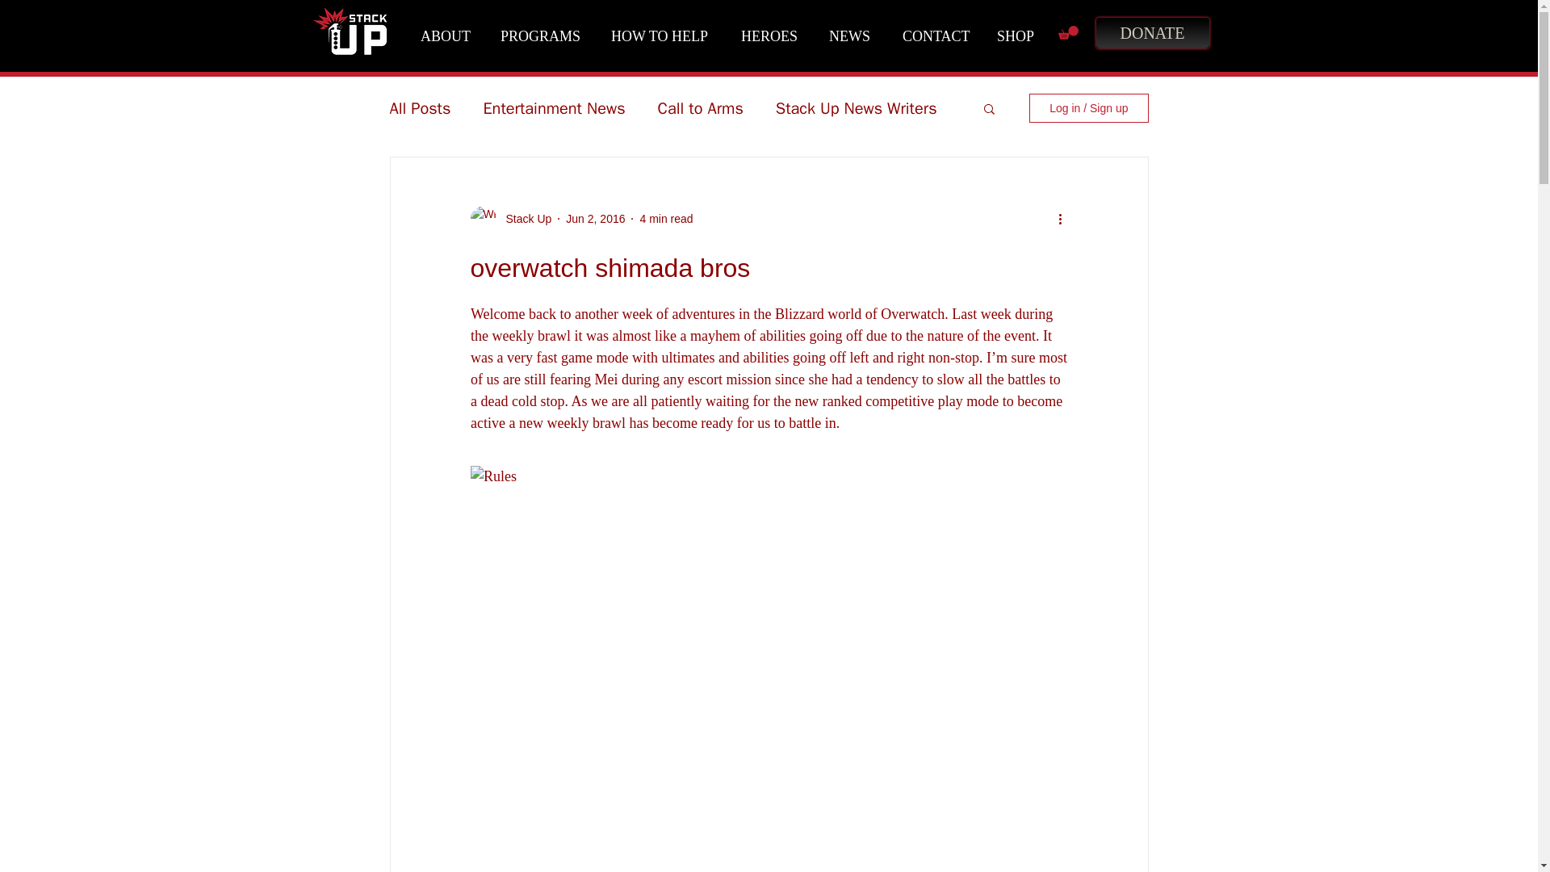 This screenshot has width=1550, height=872. What do you see at coordinates (664, 36) in the screenshot?
I see `HOW TO HELP` at bounding box center [664, 36].